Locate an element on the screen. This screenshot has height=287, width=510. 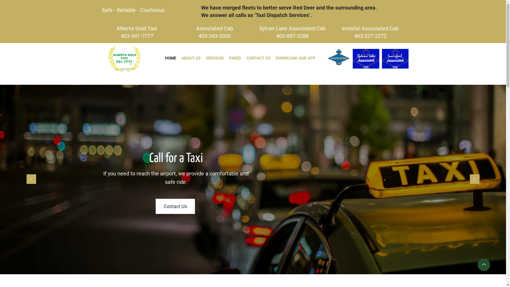
403-887-3286 is located at coordinates (292, 36).